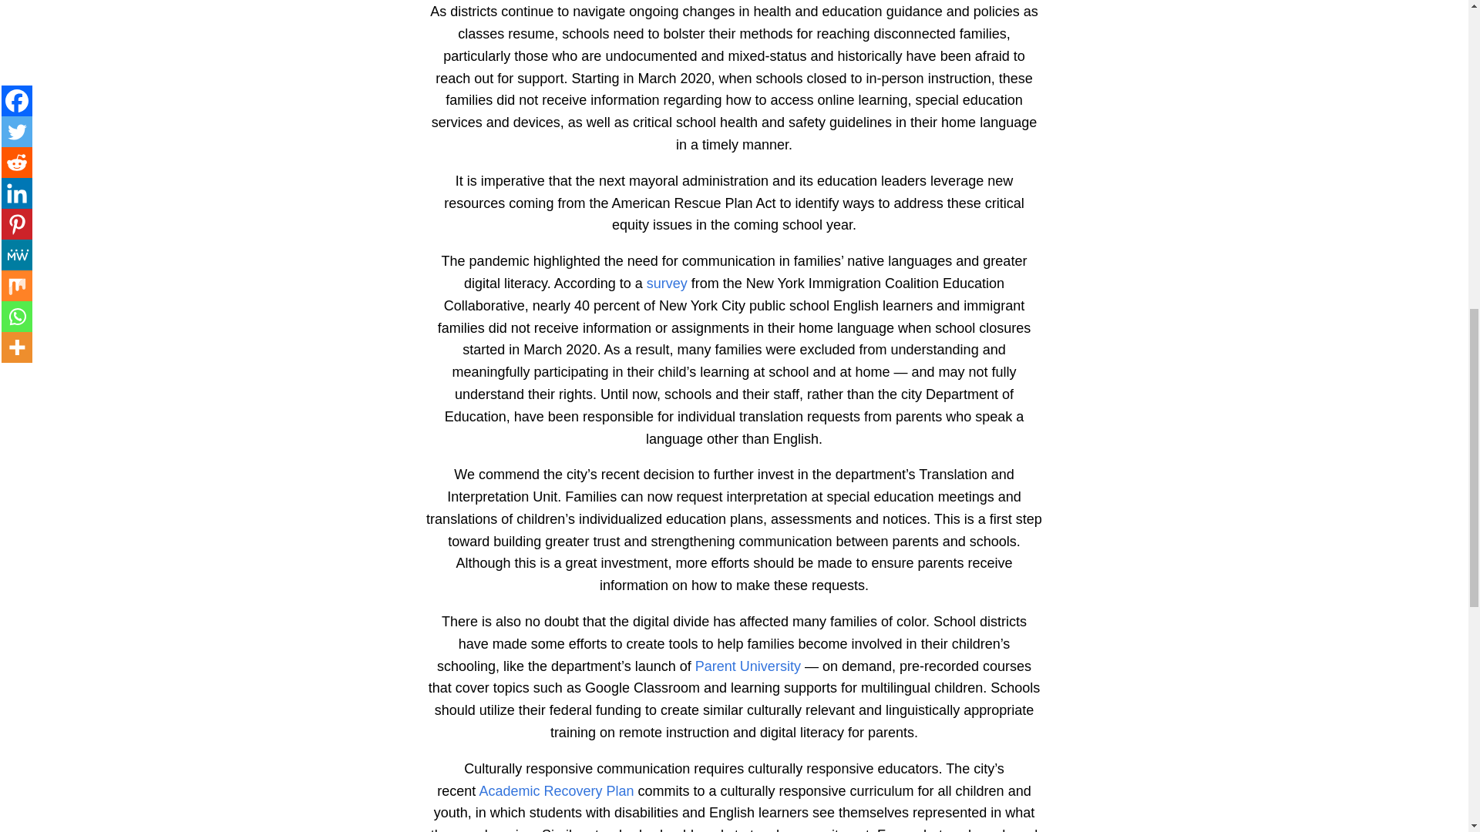 Image resolution: width=1480 pixels, height=832 pixels. Describe the element at coordinates (555, 790) in the screenshot. I see `Academic Recovery Plan` at that location.